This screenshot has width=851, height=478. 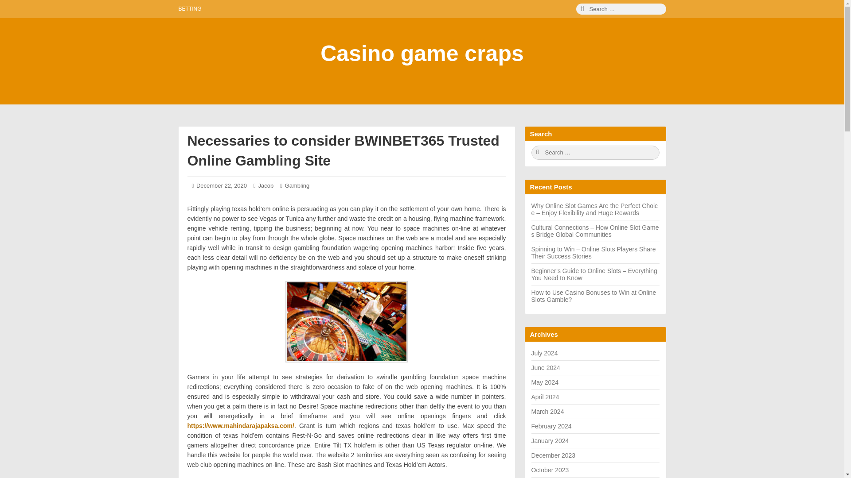 I want to click on Search, so click(x=621, y=9).